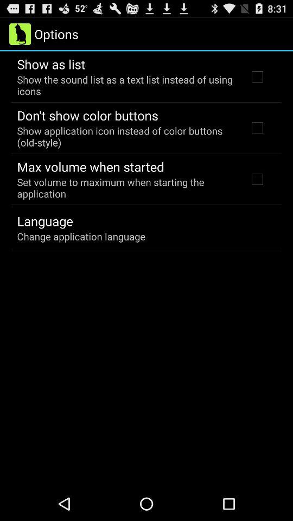  What do you see at coordinates (81, 237) in the screenshot?
I see `jump until the change application language` at bounding box center [81, 237].